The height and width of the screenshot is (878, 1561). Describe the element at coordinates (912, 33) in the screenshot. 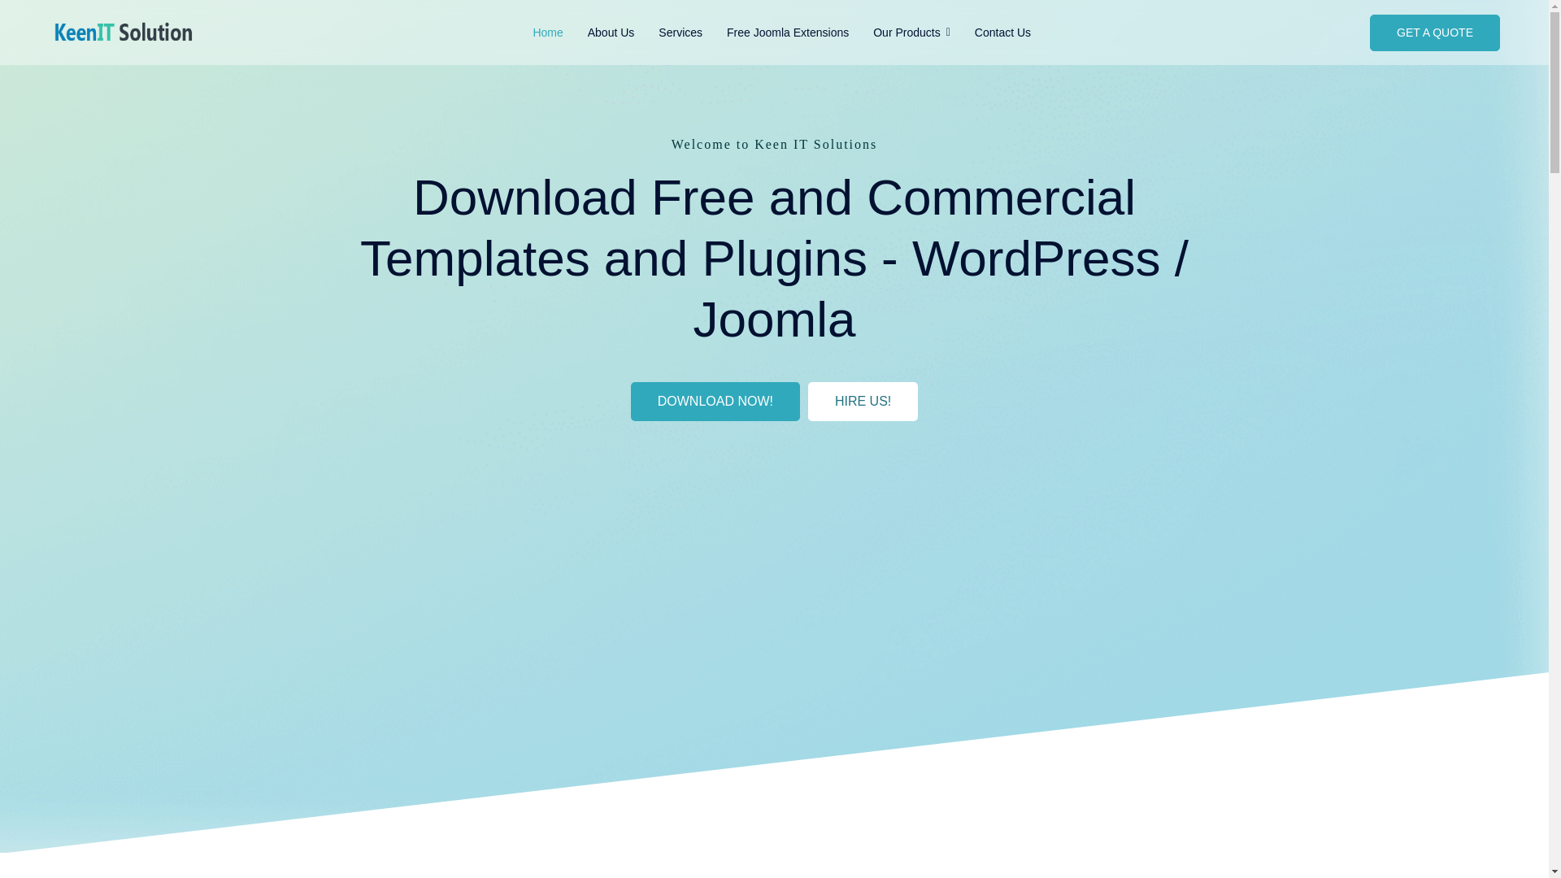

I see `Our Products` at that location.